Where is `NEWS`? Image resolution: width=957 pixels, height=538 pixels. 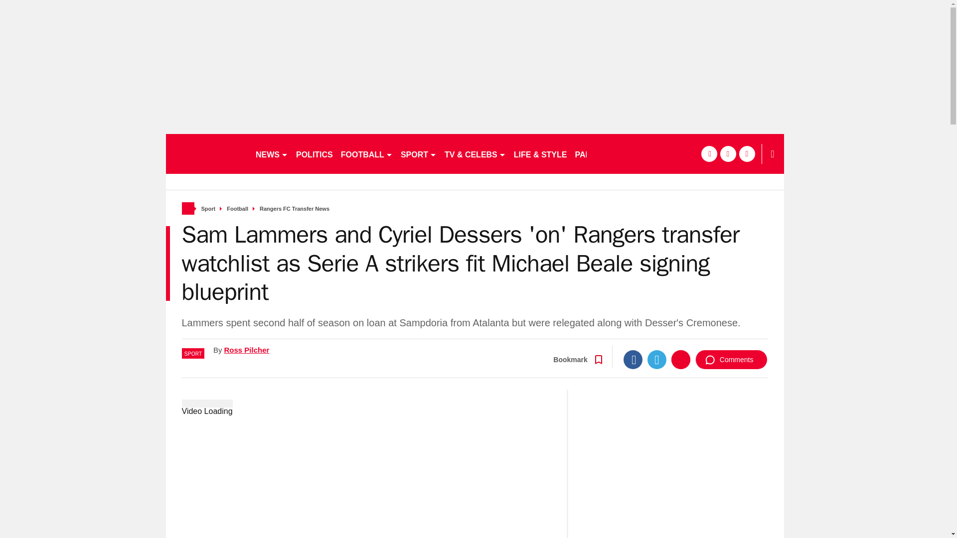
NEWS is located at coordinates (271, 153).